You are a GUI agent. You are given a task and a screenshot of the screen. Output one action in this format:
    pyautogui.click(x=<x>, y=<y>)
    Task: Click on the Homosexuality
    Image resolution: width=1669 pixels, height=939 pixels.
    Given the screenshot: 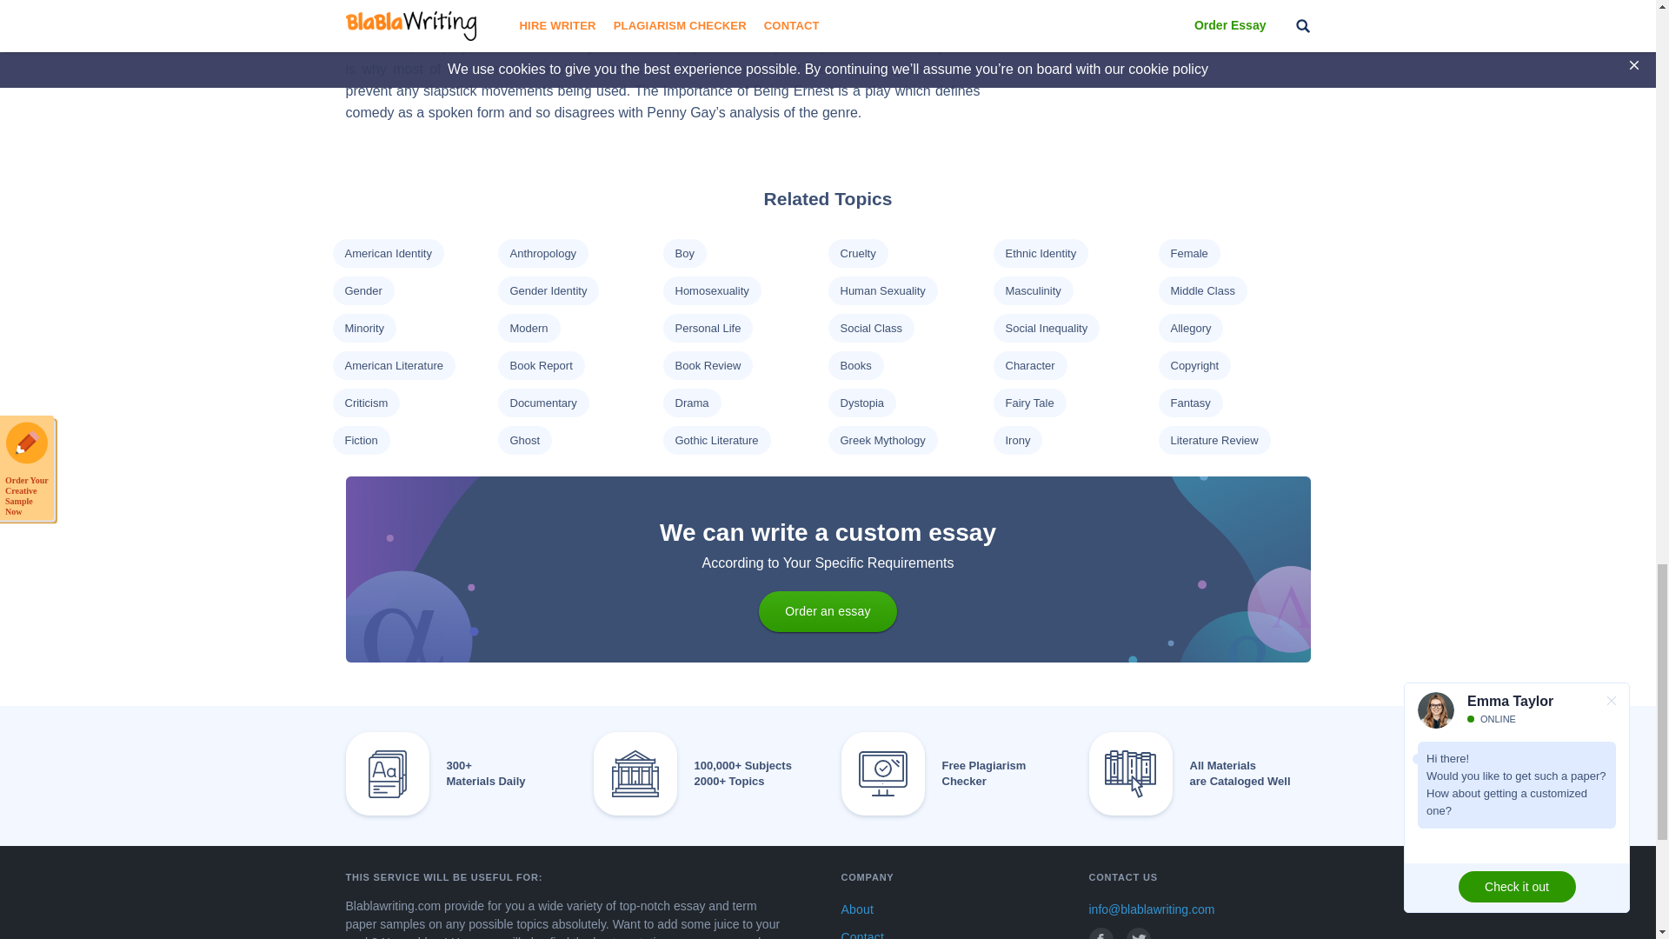 What is the action you would take?
    pyautogui.click(x=711, y=290)
    